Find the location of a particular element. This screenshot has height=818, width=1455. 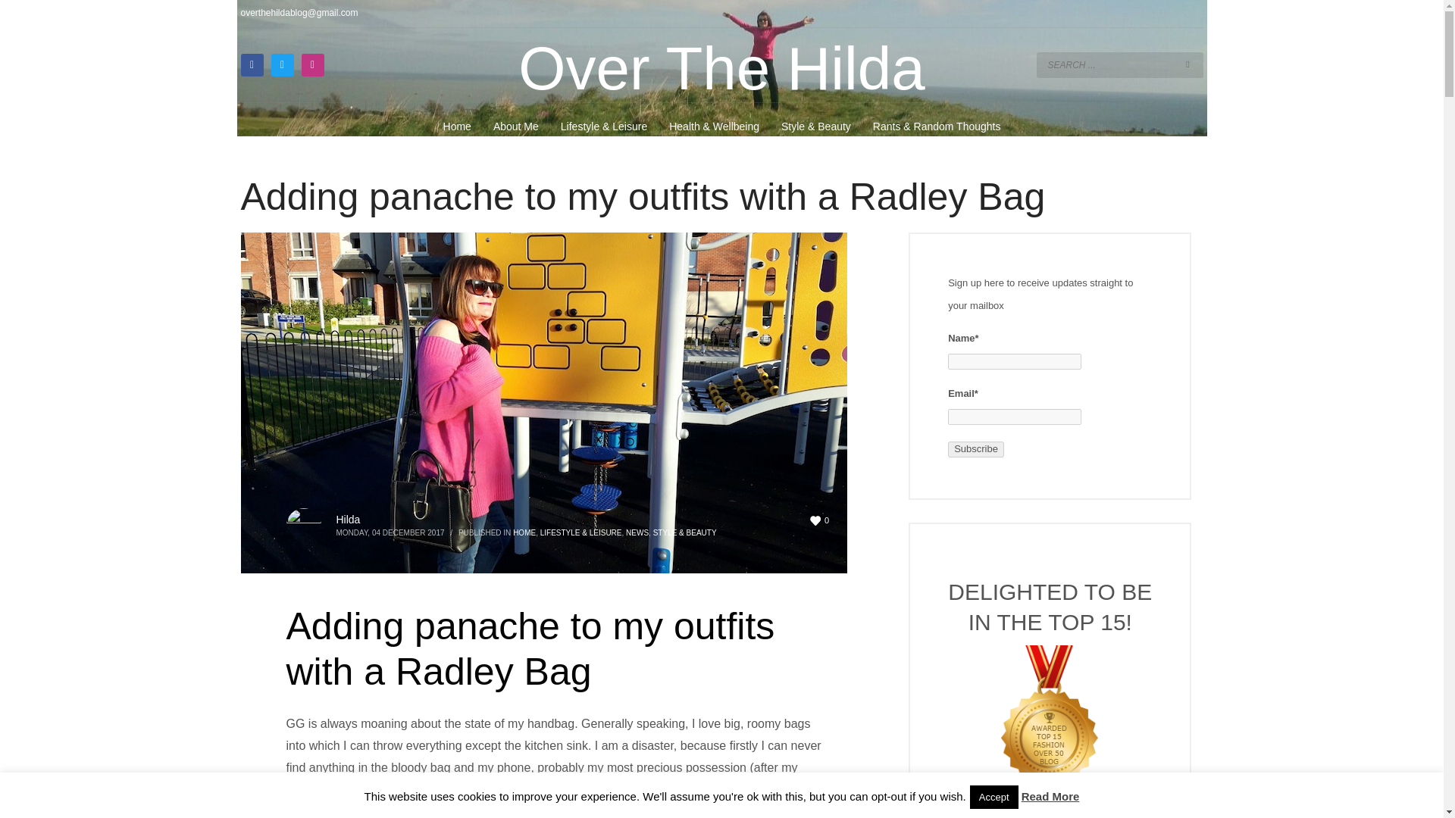

Posts by Hilda is located at coordinates (349, 520).